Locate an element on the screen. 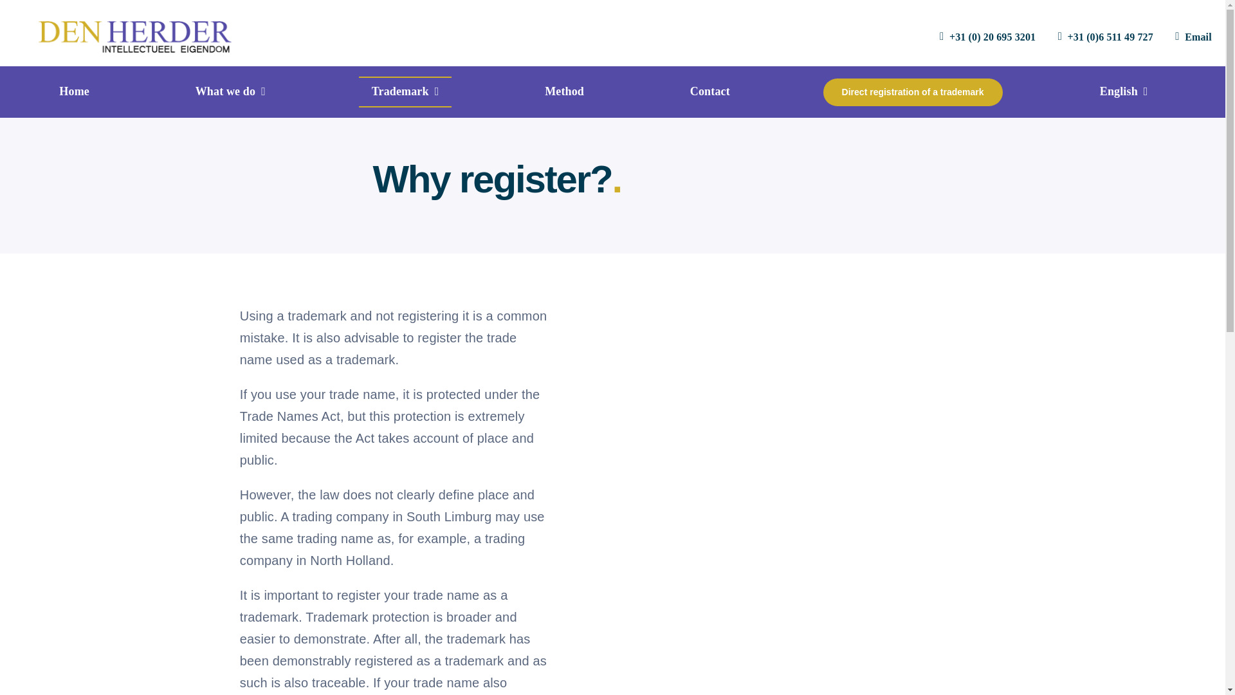 The height and width of the screenshot is (695, 1235). Method is located at coordinates (564, 91).